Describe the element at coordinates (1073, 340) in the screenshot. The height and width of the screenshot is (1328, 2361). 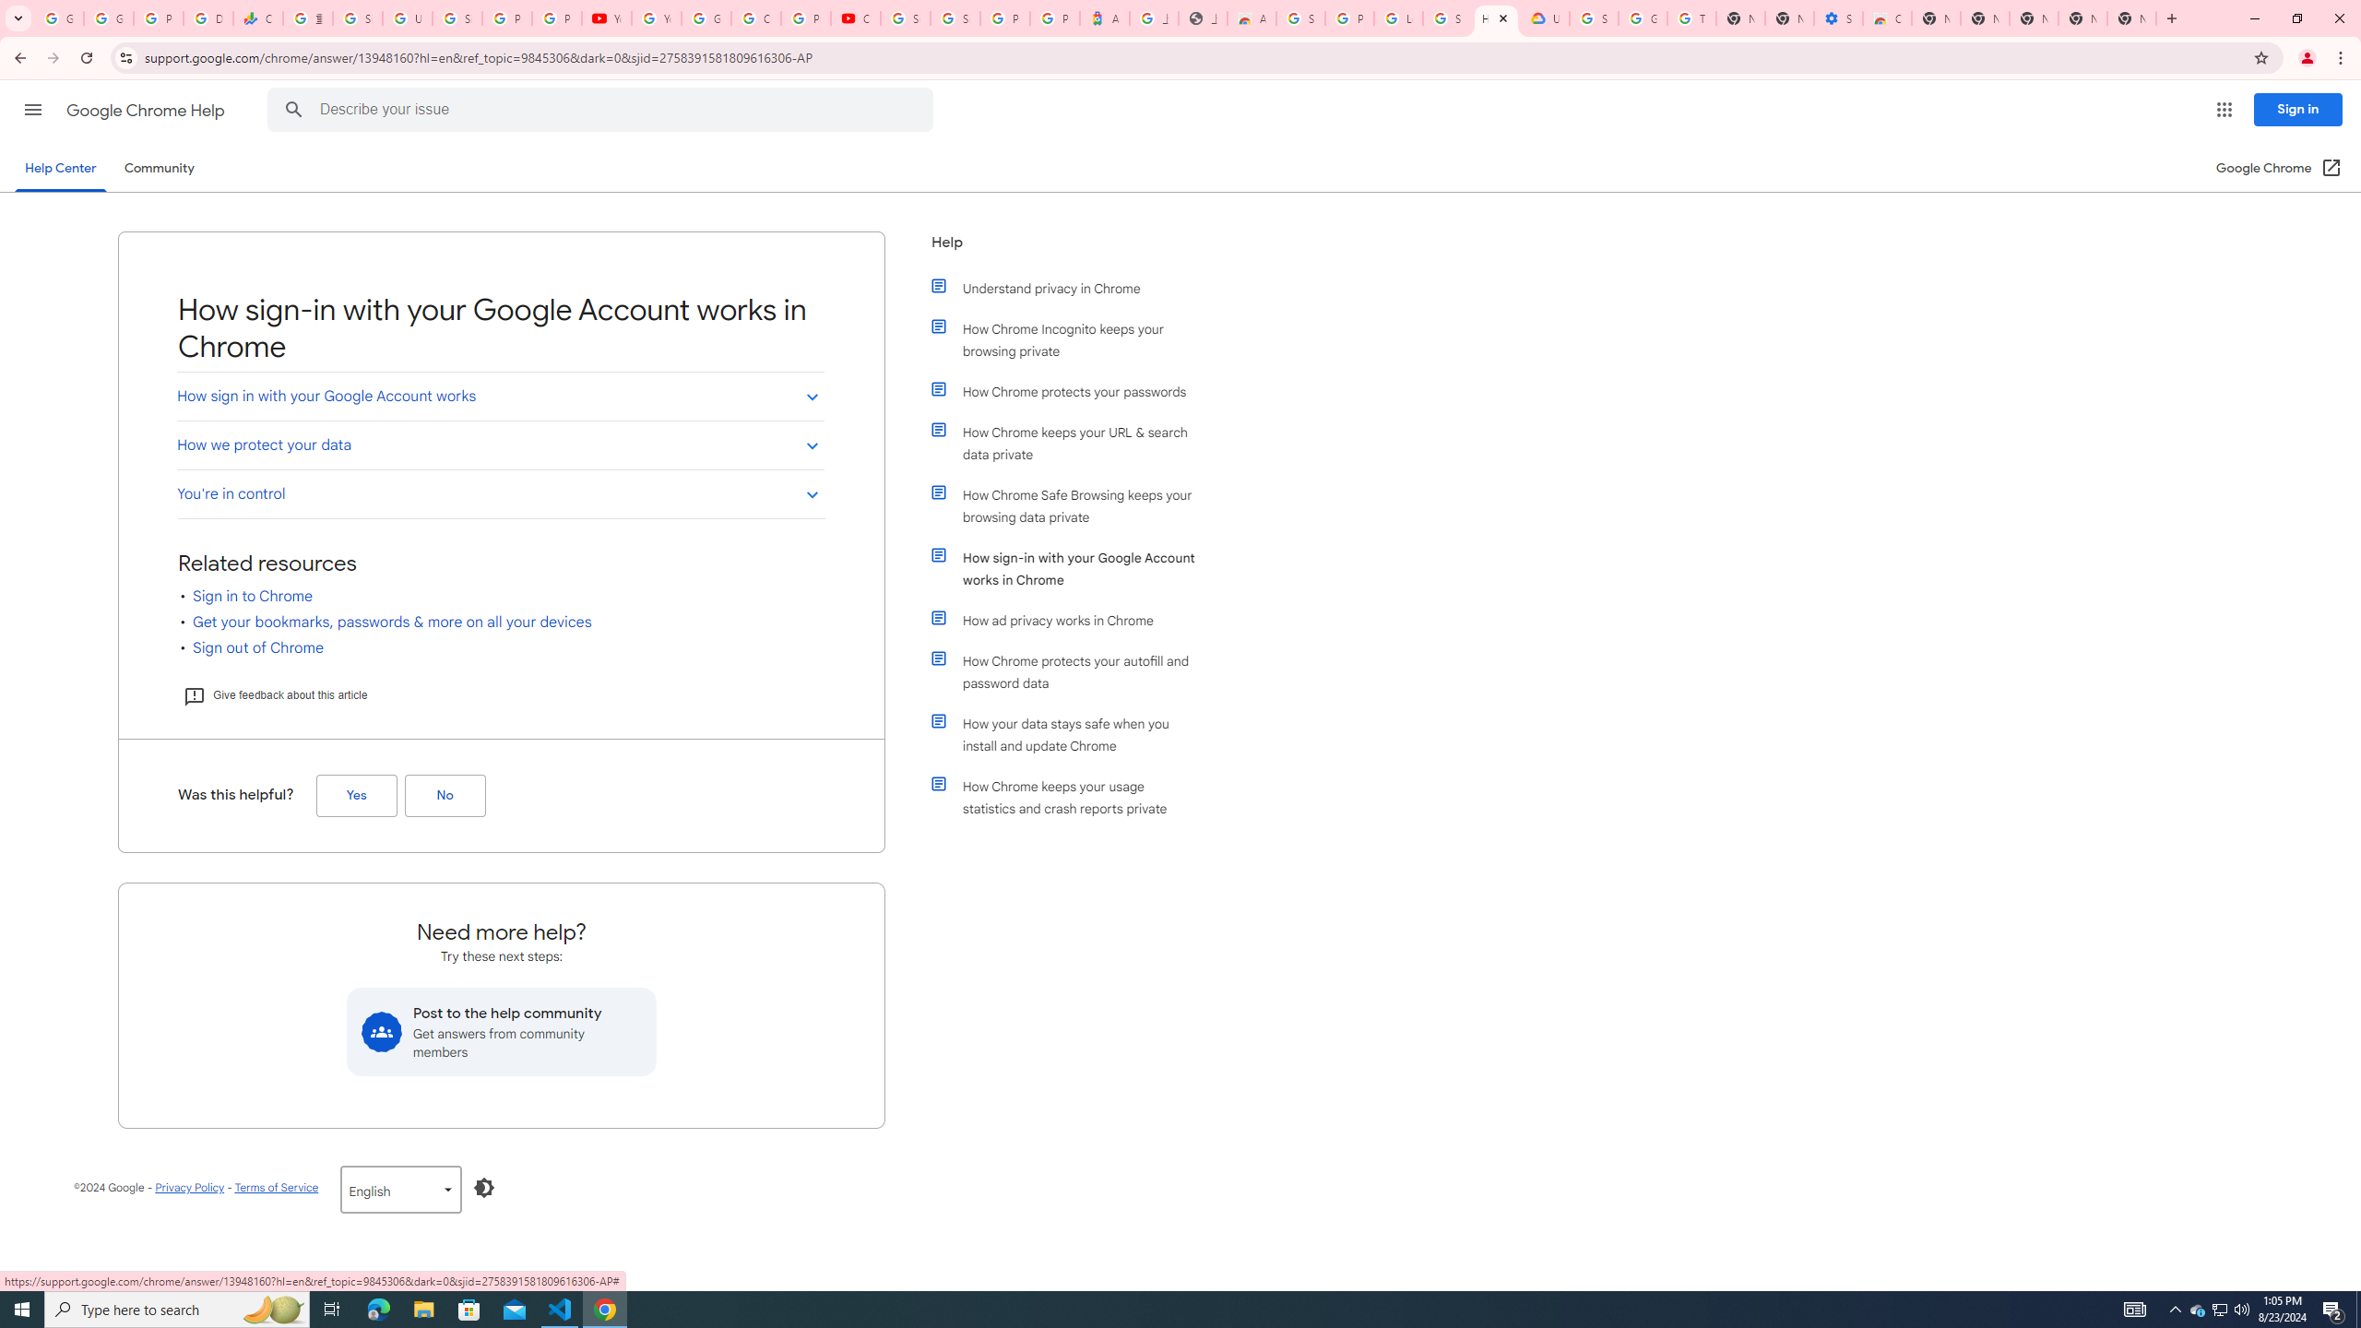
I see `How Chrome Incognito keeps your browsing private` at that location.